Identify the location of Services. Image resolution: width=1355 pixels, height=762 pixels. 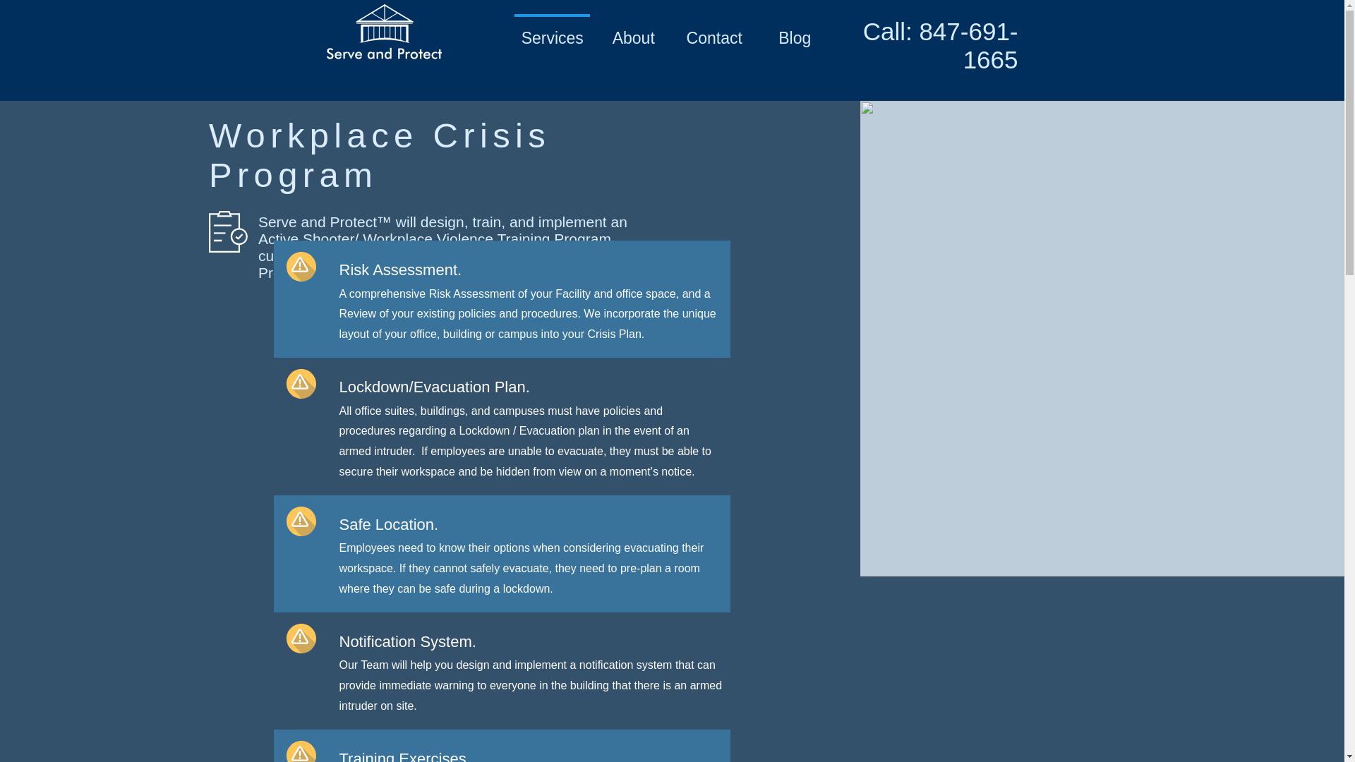
(552, 32).